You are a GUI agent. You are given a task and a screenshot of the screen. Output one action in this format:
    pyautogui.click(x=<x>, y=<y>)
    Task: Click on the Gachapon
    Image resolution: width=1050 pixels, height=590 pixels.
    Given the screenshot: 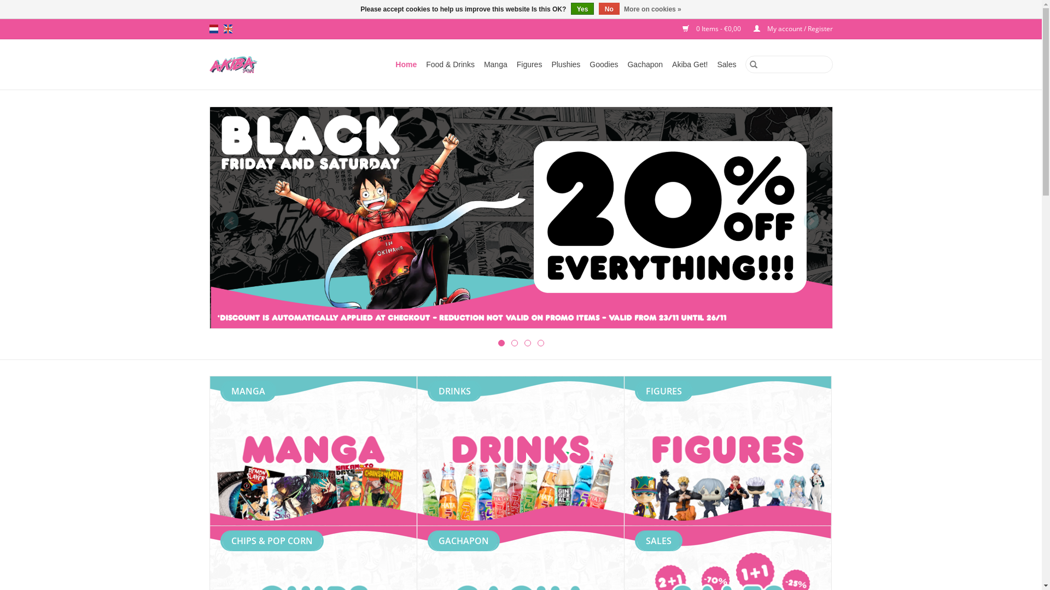 What is the action you would take?
    pyautogui.click(x=645, y=64)
    